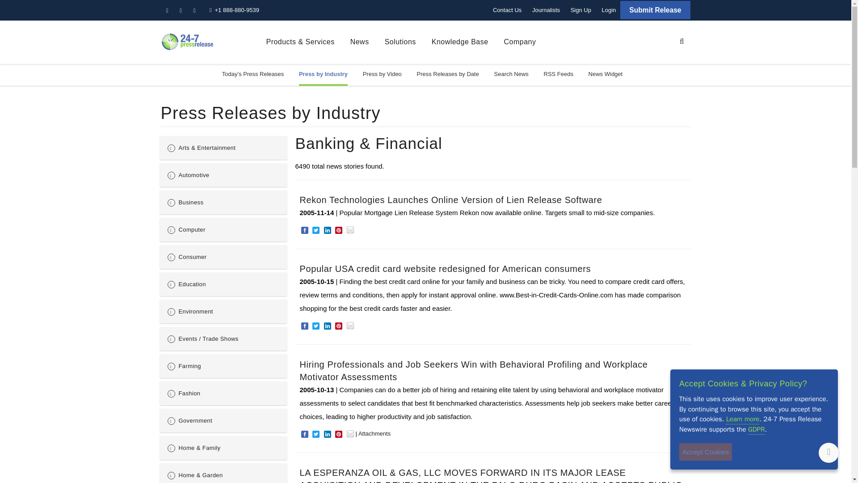 Image resolution: width=858 pixels, height=483 pixels. I want to click on Knowledge Base, so click(459, 42).